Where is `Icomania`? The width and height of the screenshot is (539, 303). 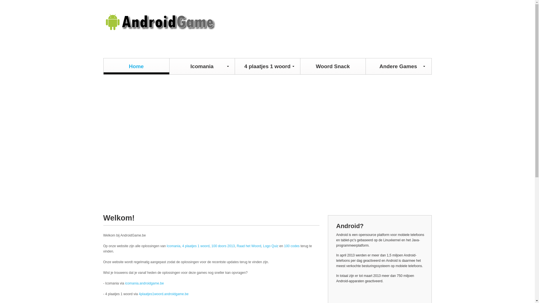 Icomania is located at coordinates (173, 246).